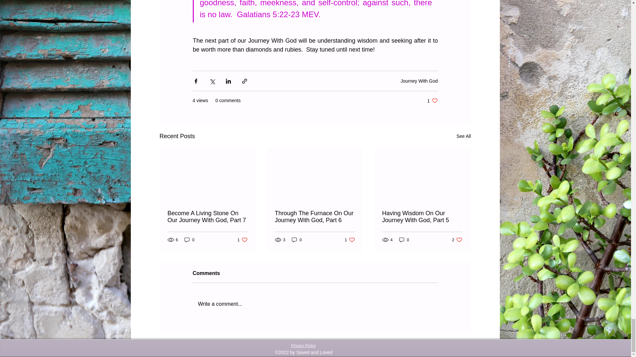 This screenshot has height=357, width=636. I want to click on Become A Living Stone On Our Journey With God, Part 7, so click(242, 240).